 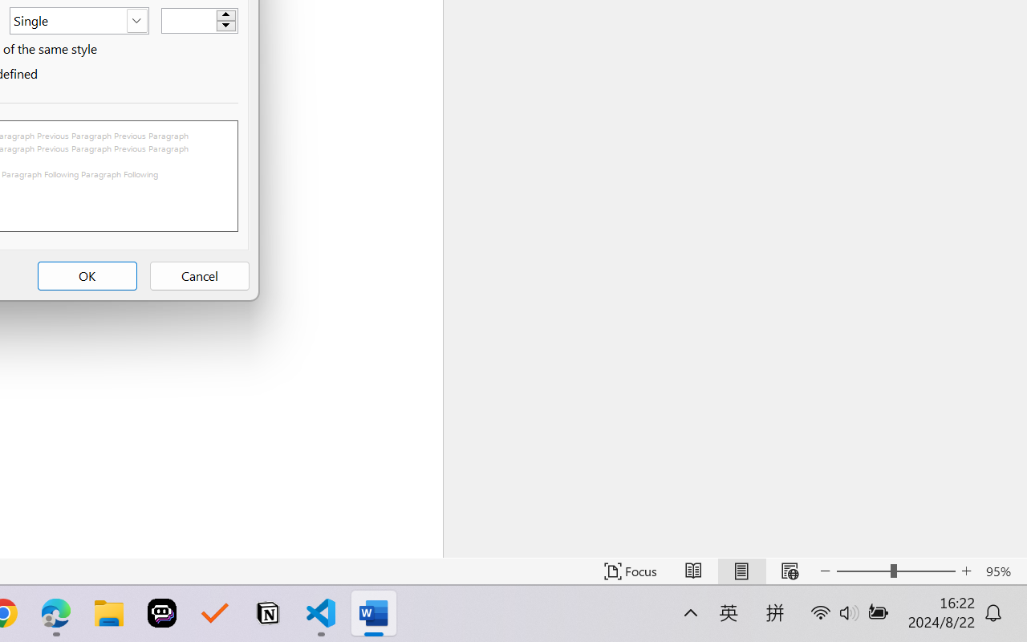 What do you see at coordinates (199, 276) in the screenshot?
I see `Cancel` at bounding box center [199, 276].